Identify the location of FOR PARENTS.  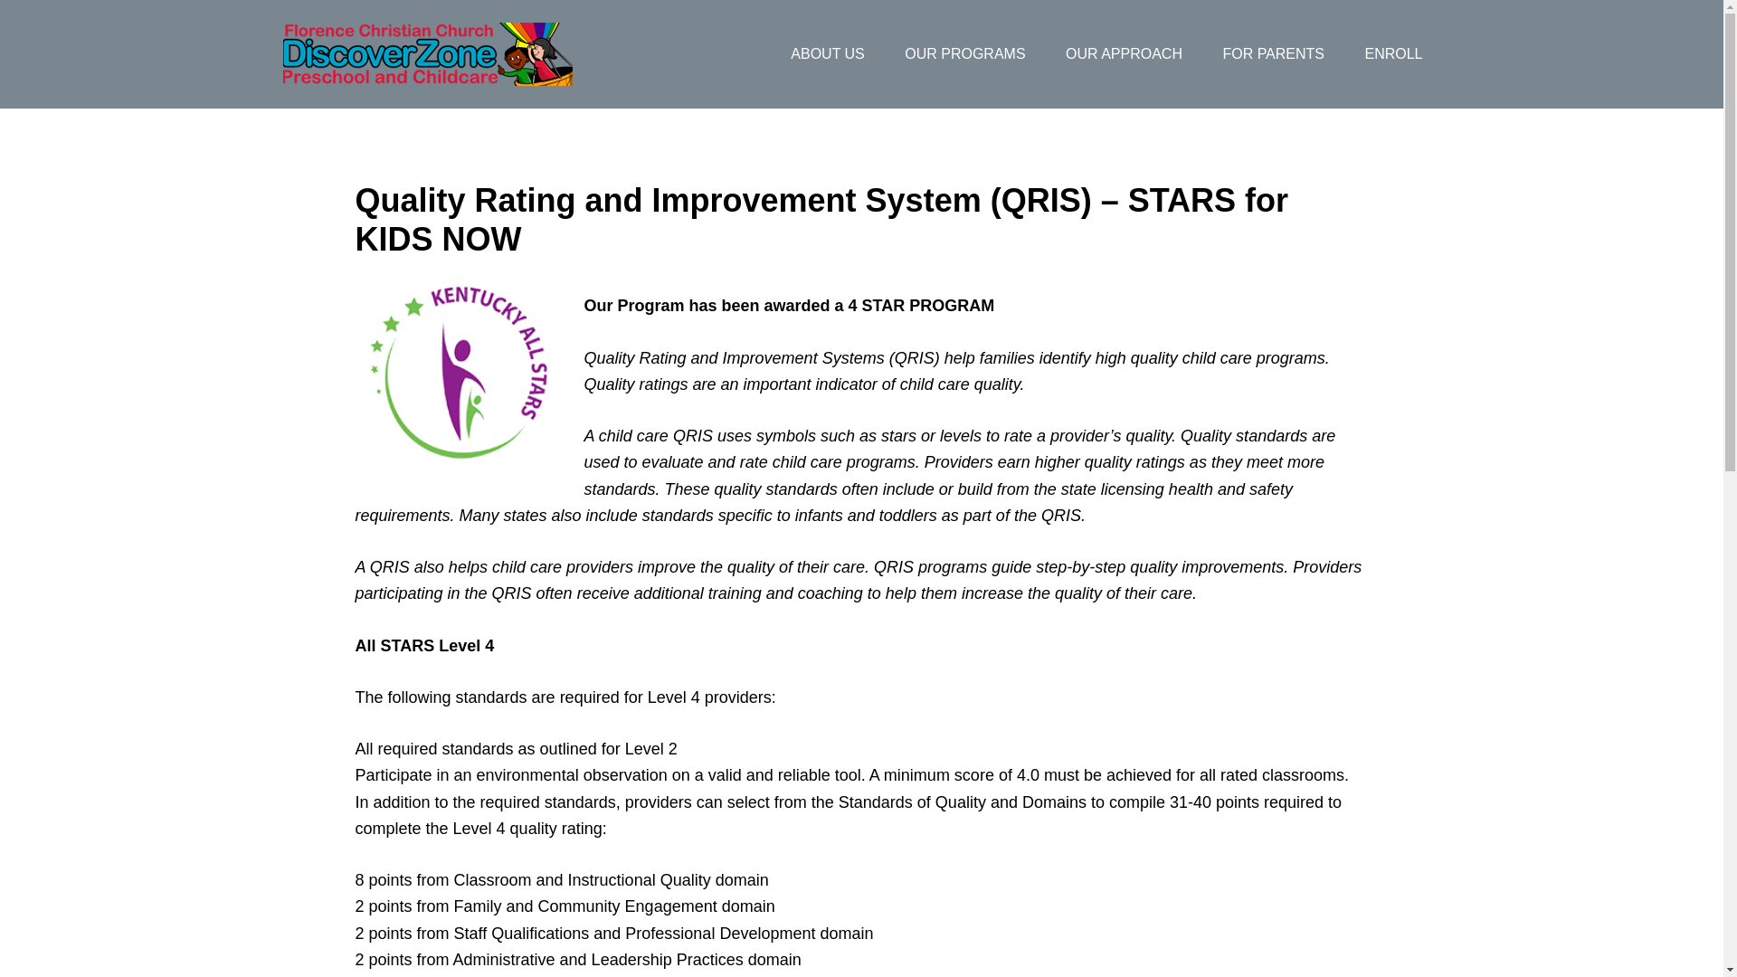
(1273, 54).